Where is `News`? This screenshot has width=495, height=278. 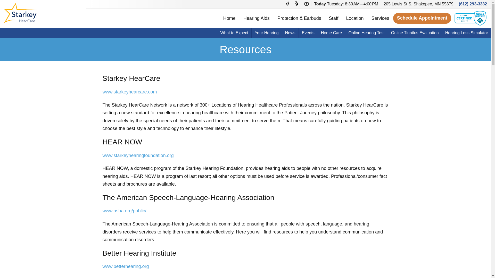
News is located at coordinates (290, 33).